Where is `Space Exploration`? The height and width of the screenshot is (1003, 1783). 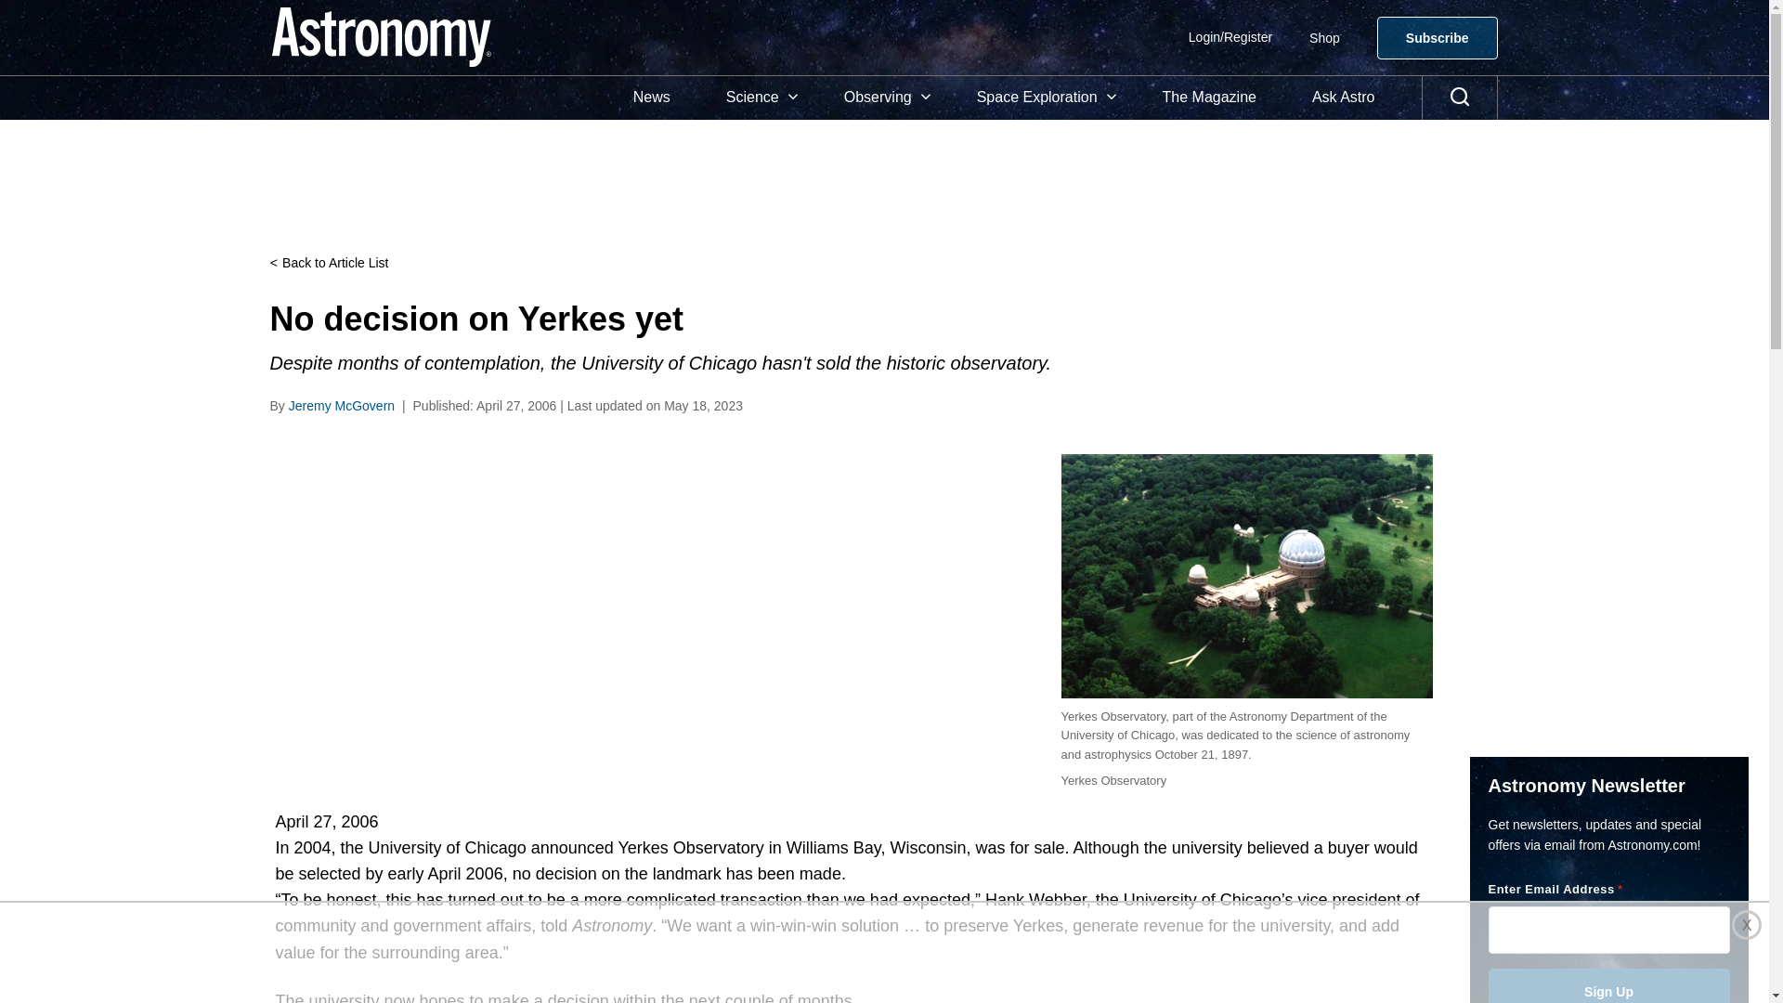 Space Exploration is located at coordinates (1041, 98).